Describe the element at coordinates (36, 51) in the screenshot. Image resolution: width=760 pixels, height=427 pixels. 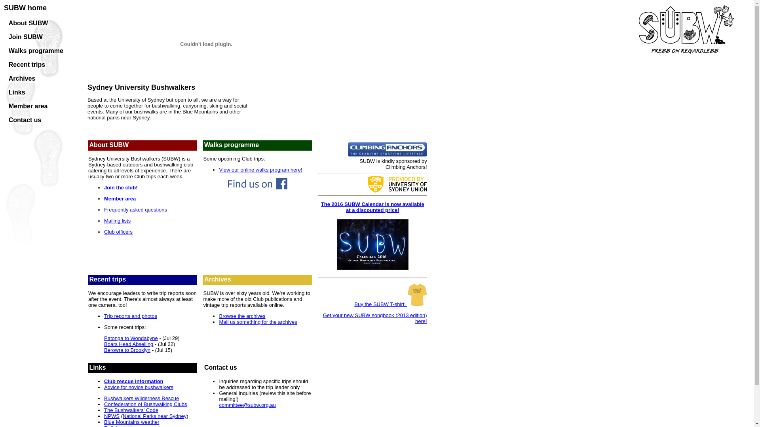
I see `Walks programme` at that location.